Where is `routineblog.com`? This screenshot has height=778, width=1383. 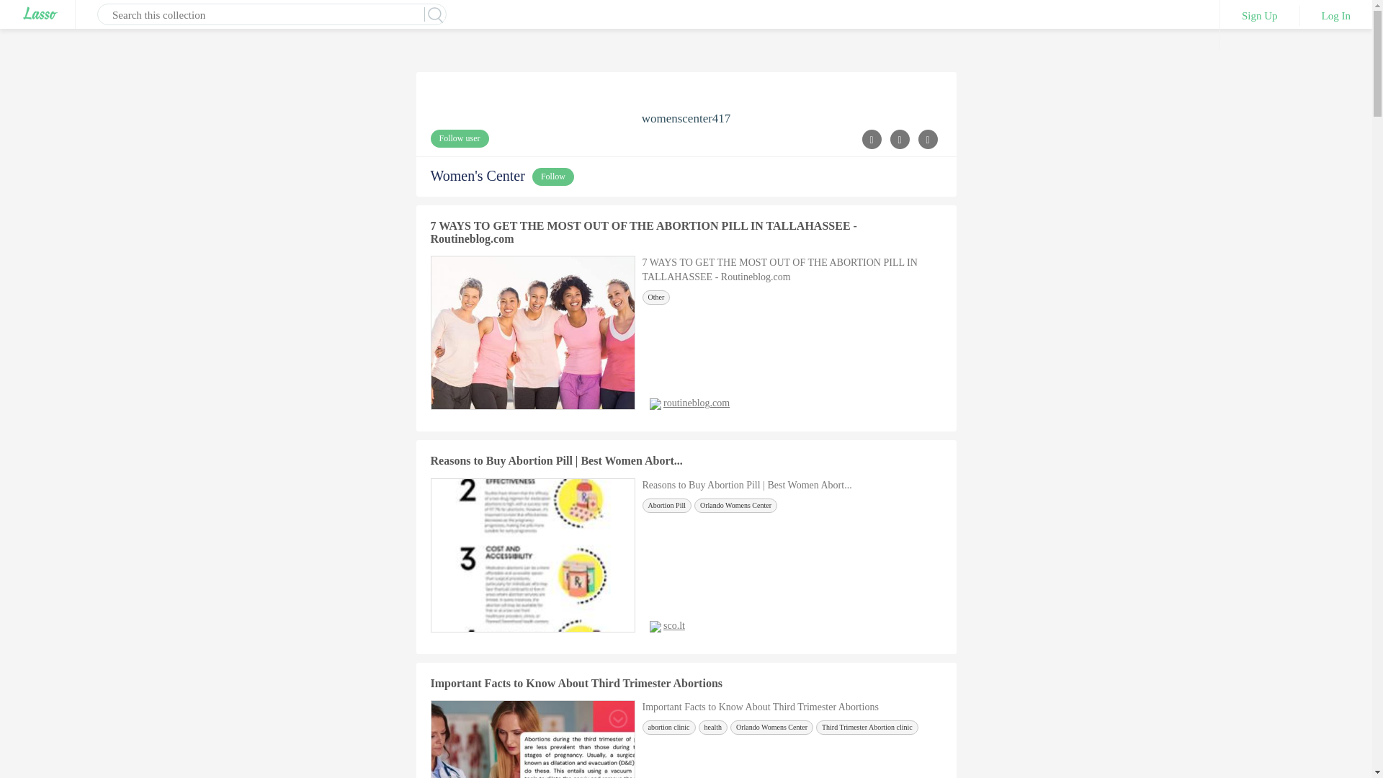 routineblog.com is located at coordinates (697, 403).